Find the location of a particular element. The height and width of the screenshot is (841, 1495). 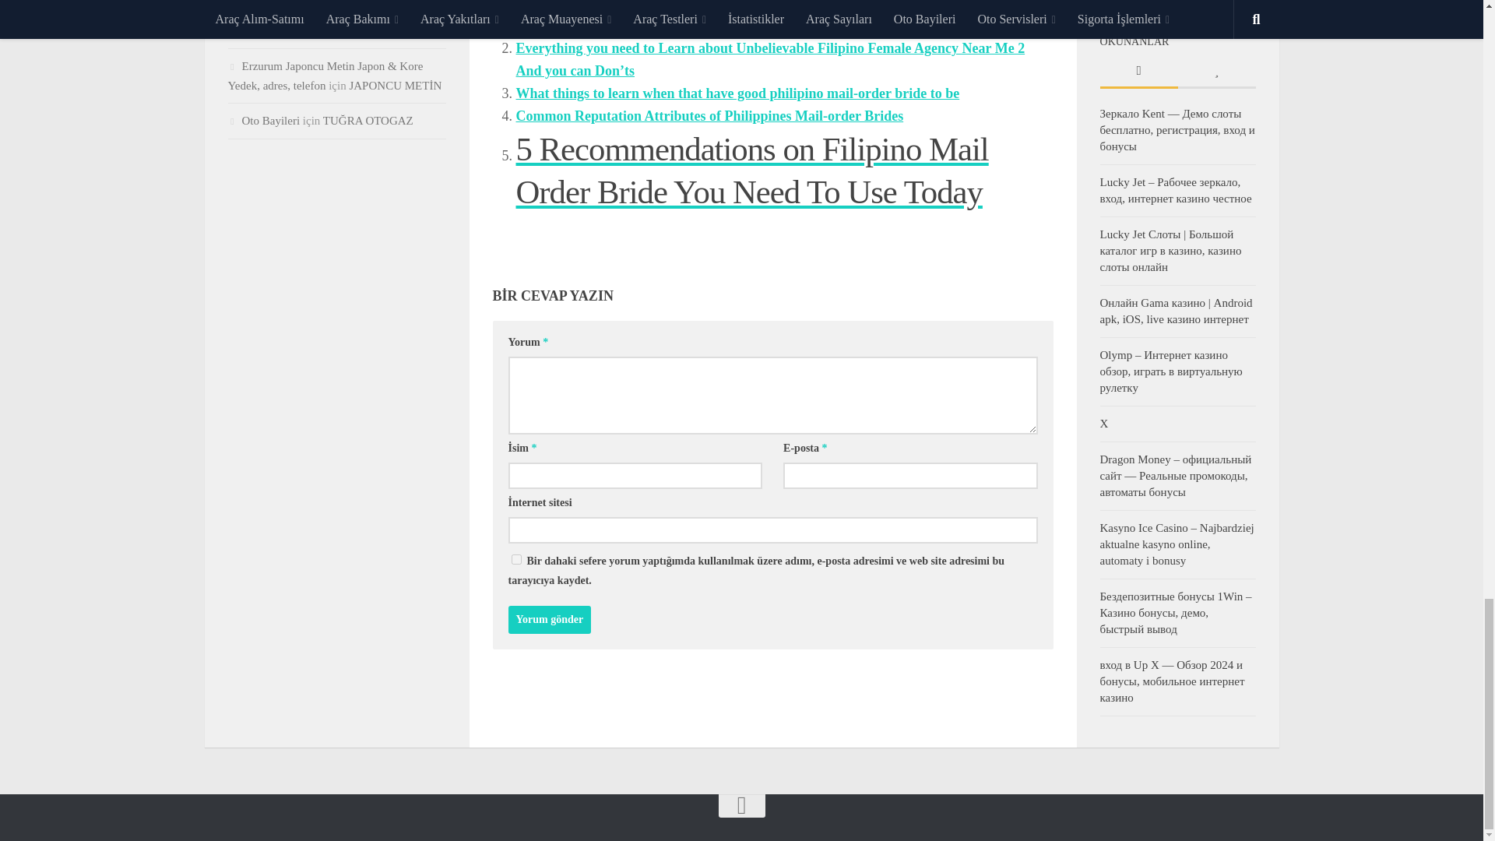

yes is located at coordinates (515, 559).